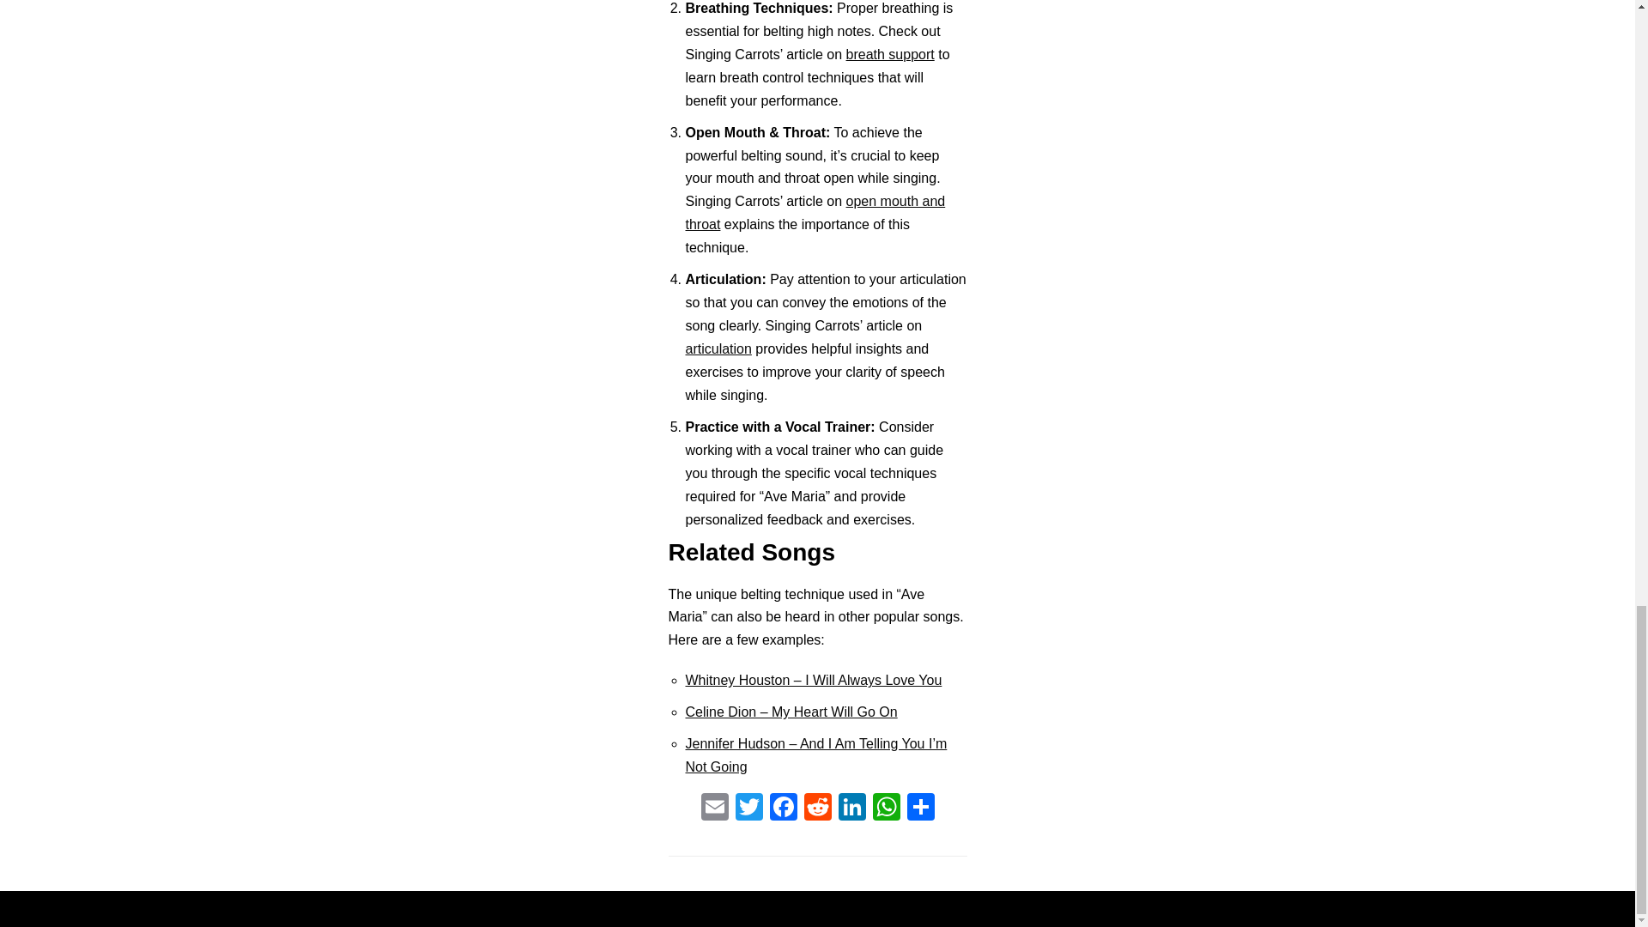 This screenshot has width=1648, height=927. I want to click on Reddit, so click(816, 809).